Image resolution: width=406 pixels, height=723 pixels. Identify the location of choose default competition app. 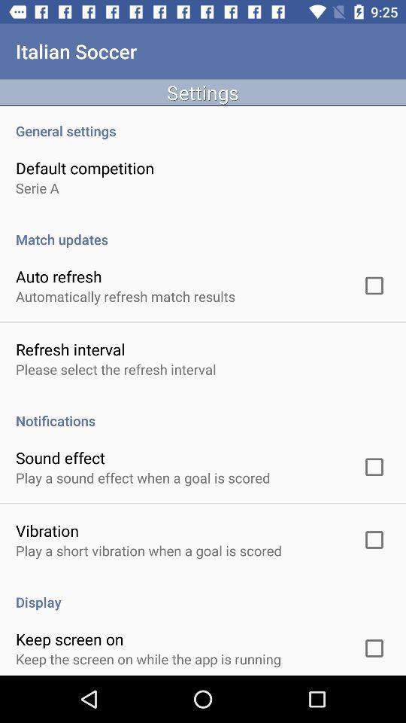
(85, 167).